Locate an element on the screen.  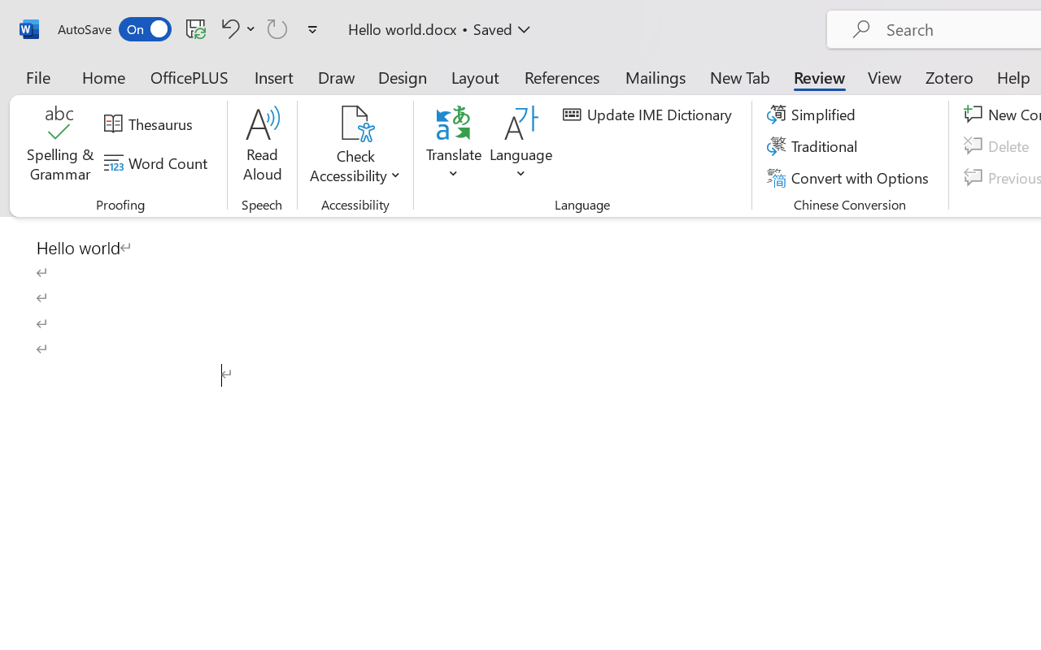
Translate is located at coordinates (454, 146).